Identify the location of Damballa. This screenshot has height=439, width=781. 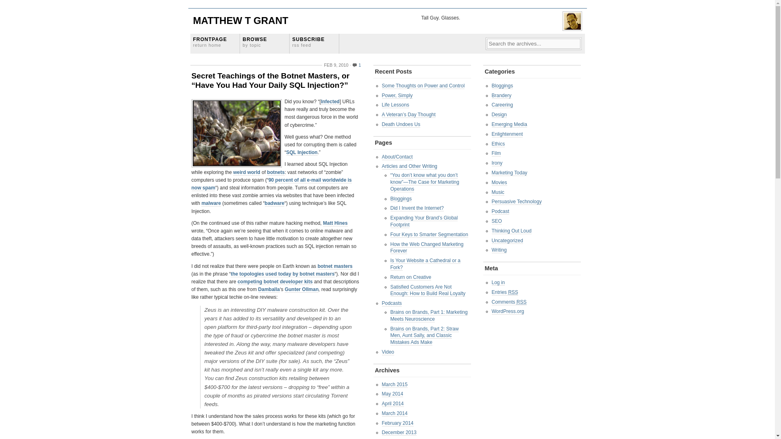
(247, 172).